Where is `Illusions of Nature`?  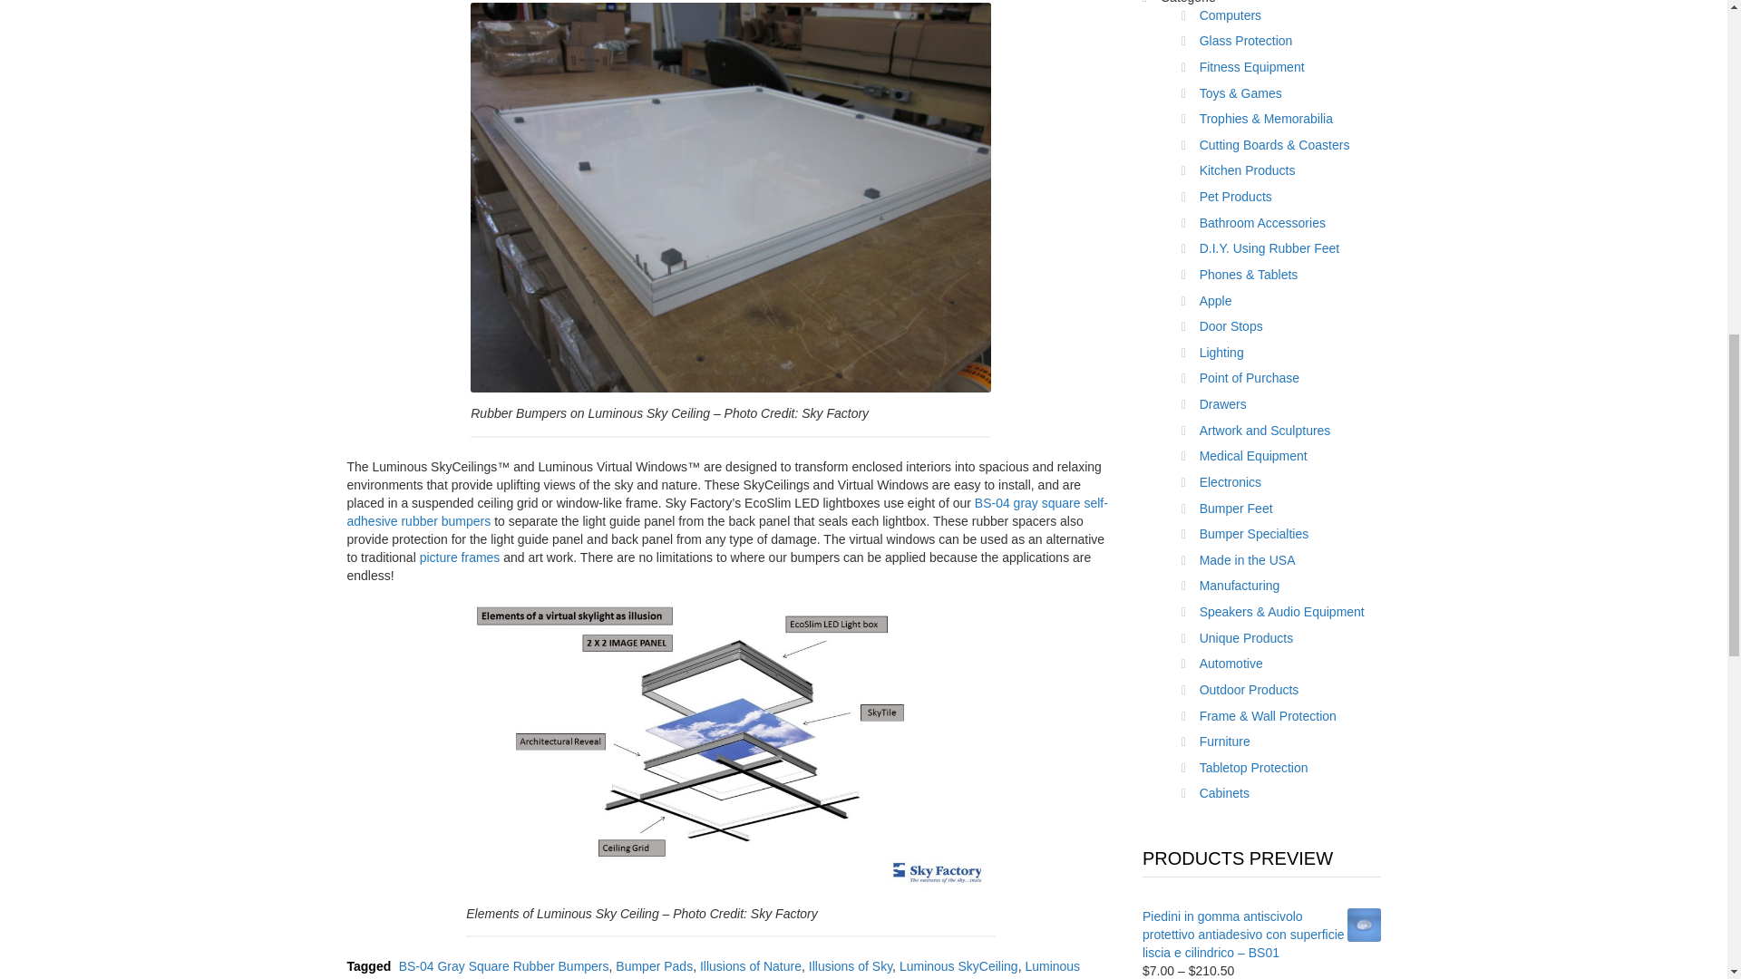
Illusions of Nature is located at coordinates (750, 966).